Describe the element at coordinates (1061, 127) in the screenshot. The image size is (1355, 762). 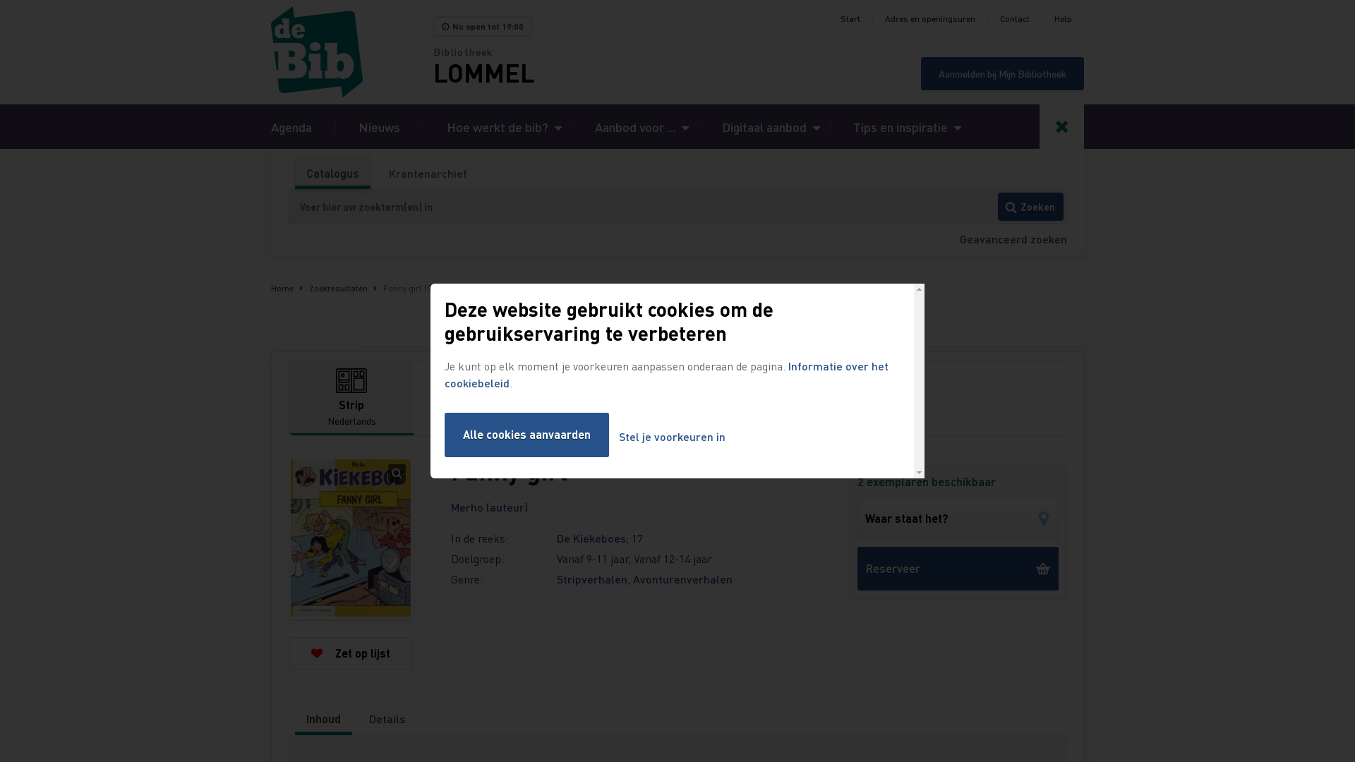
I see `Toggle search` at that location.